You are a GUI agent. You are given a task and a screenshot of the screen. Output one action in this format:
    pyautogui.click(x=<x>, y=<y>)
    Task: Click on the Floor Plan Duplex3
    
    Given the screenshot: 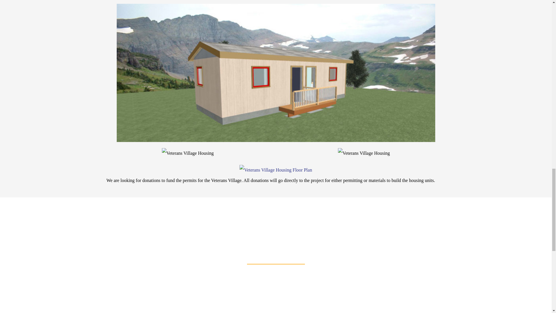 What is the action you would take?
    pyautogui.click(x=276, y=170)
    